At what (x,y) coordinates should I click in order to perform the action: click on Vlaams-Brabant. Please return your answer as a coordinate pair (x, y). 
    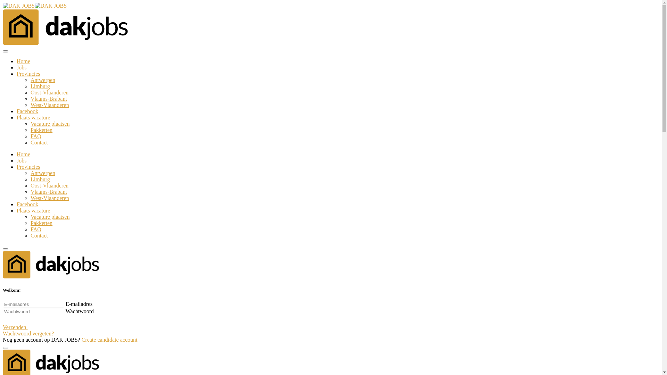
    Looking at the image, I should click on (49, 192).